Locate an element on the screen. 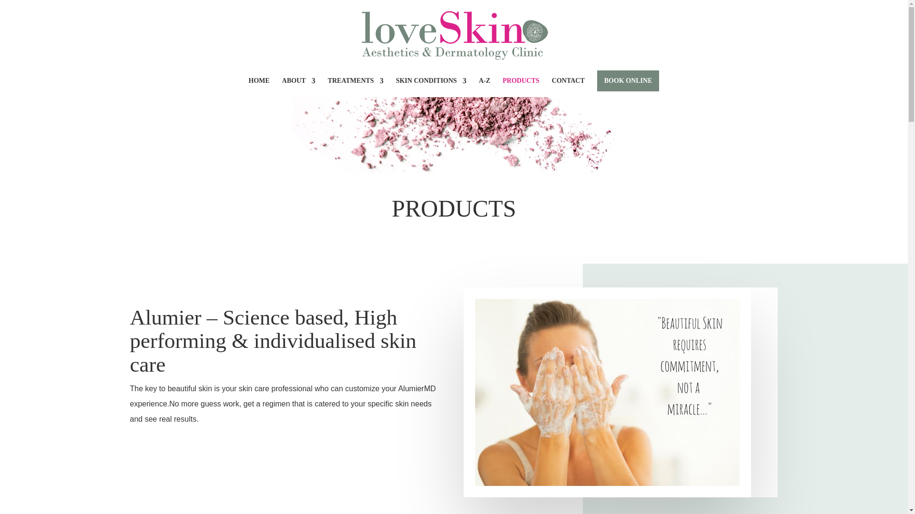 This screenshot has width=915, height=514. ABOUT is located at coordinates (298, 88).